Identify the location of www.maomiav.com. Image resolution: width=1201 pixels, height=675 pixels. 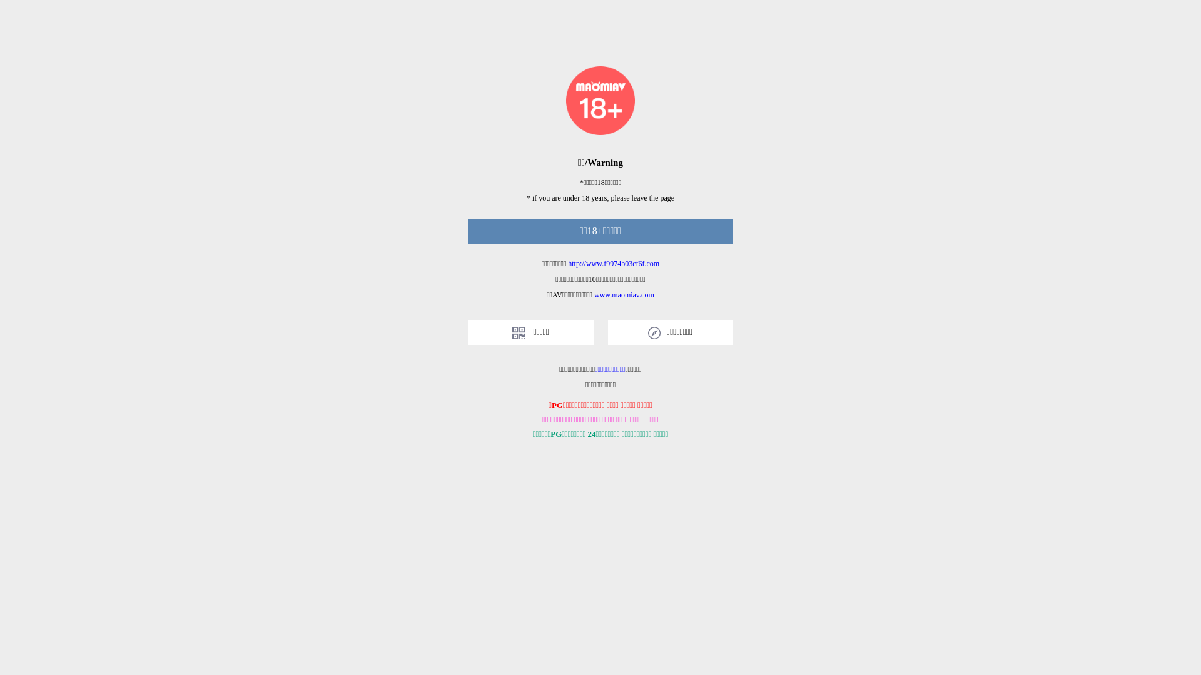
(624, 295).